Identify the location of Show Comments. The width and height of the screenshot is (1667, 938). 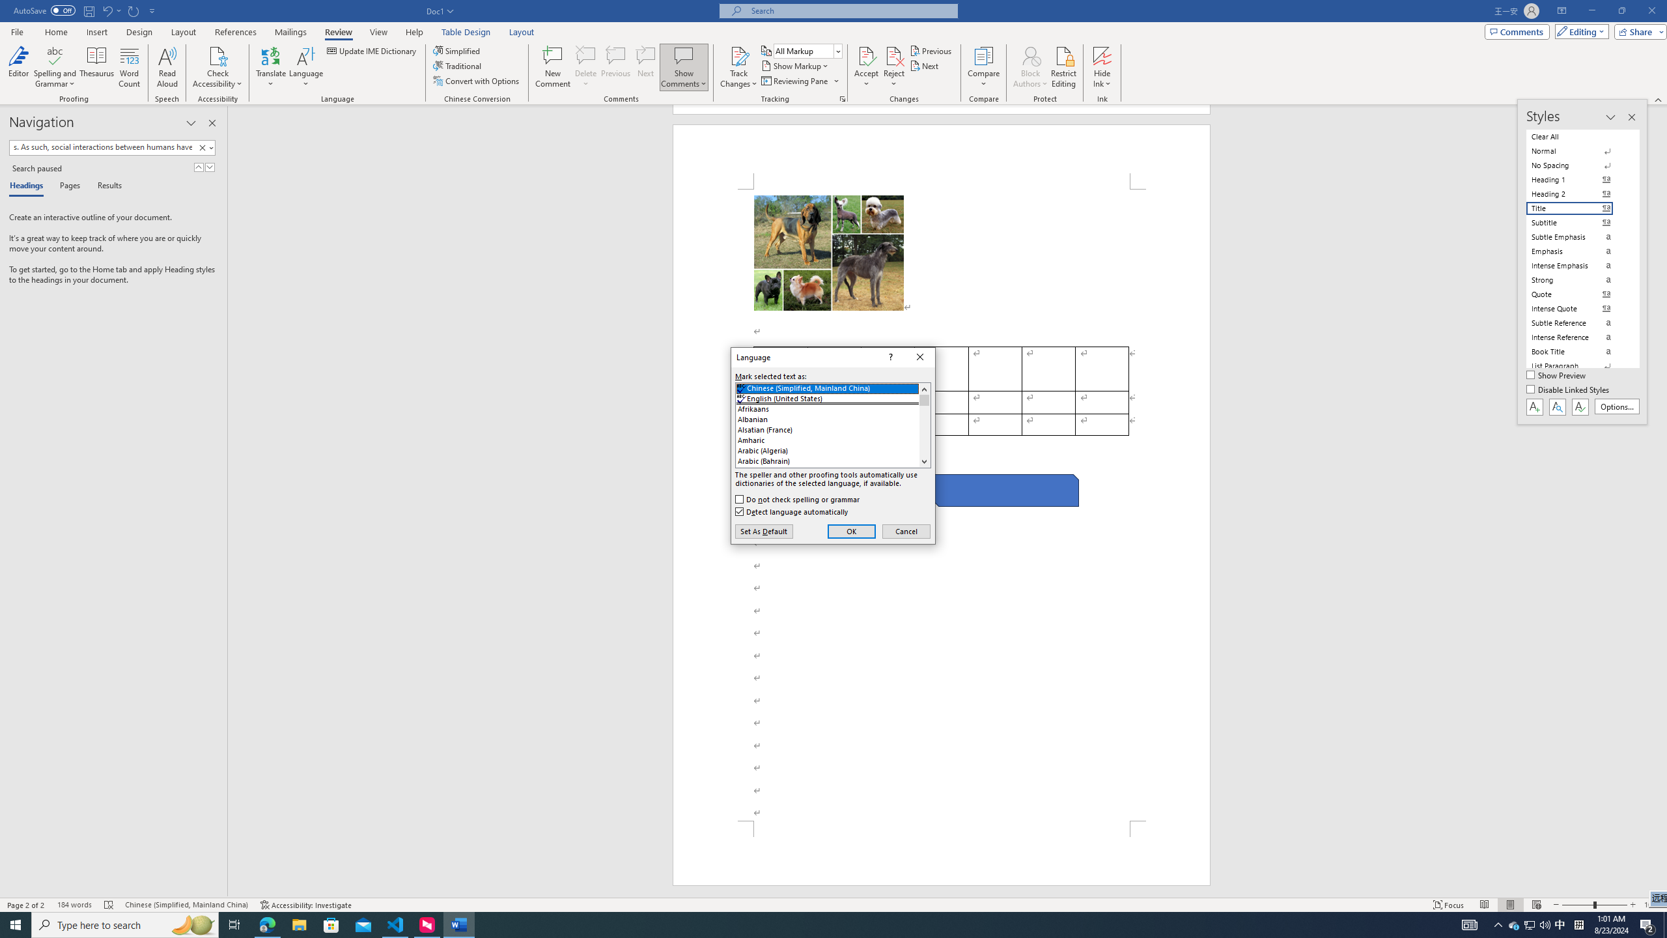
(684, 55).